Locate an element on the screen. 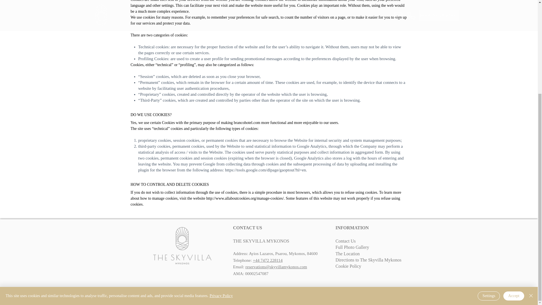  Accept is located at coordinates (514, 164).